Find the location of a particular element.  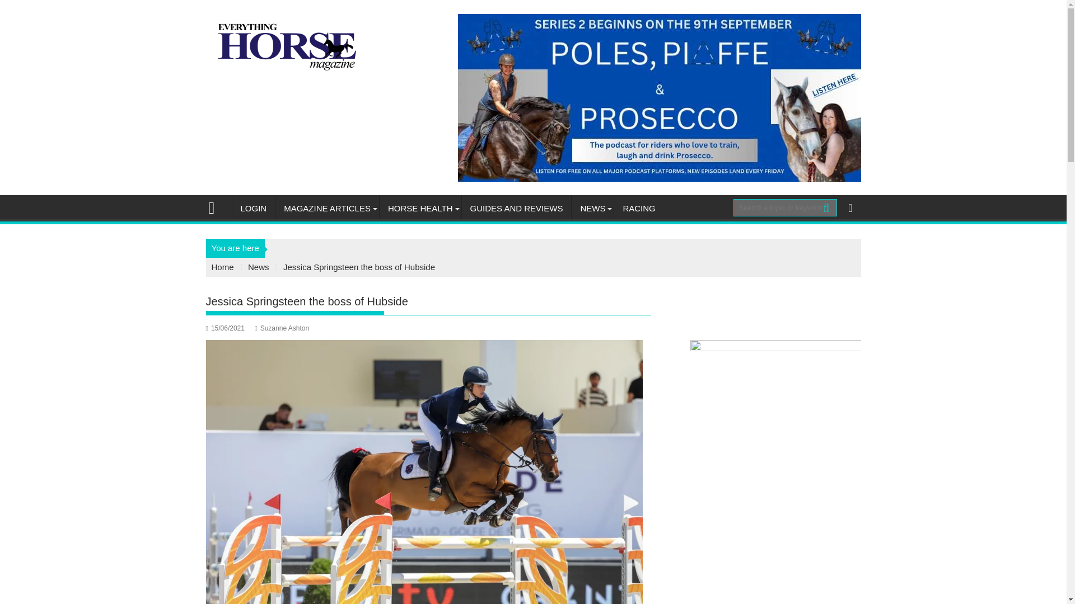

RACING is located at coordinates (638, 208).